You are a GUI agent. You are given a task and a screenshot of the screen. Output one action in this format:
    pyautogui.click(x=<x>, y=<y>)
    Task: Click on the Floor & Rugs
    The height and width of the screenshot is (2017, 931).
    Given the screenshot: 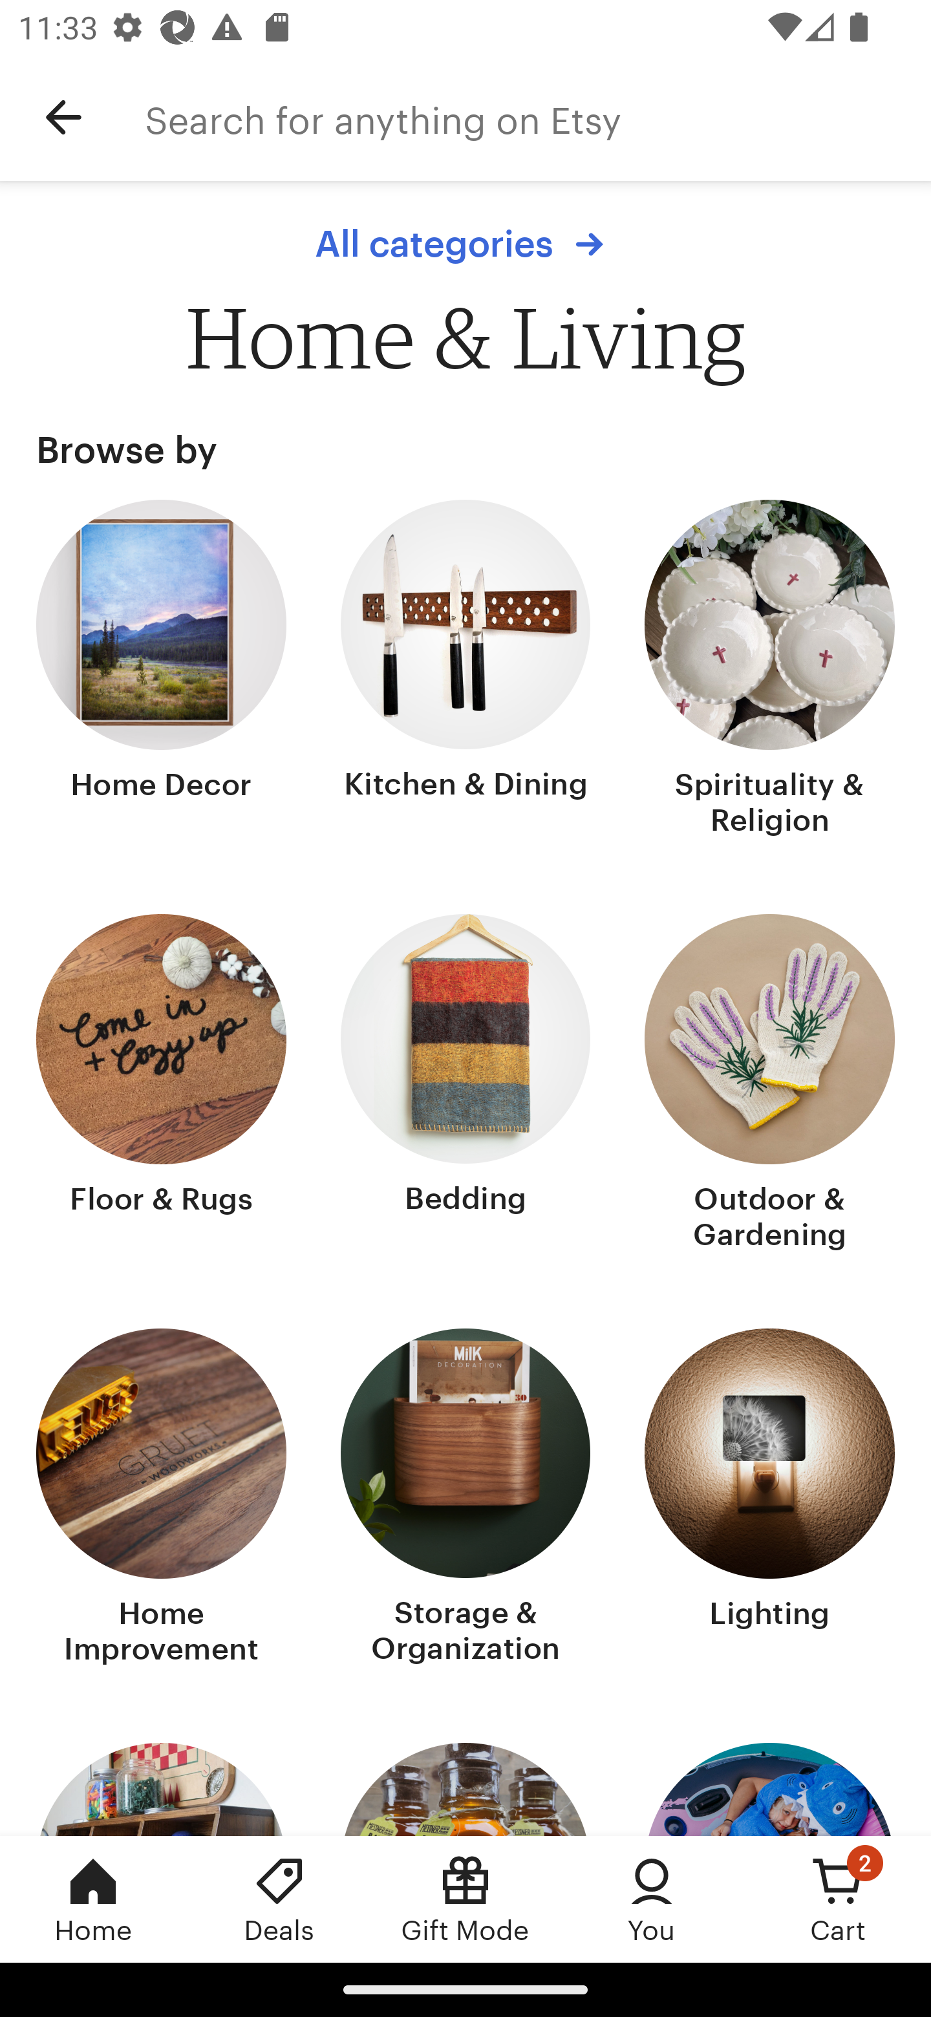 What is the action you would take?
    pyautogui.click(x=162, y=1085)
    